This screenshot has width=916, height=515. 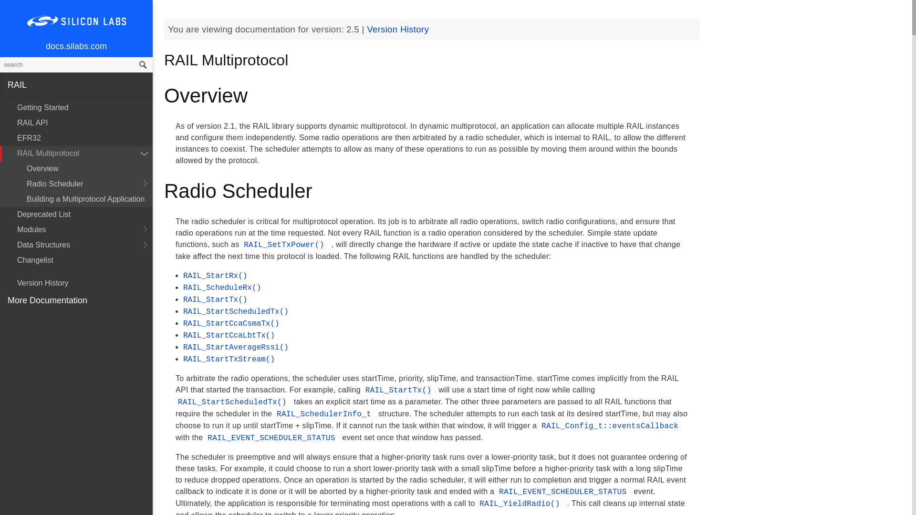 What do you see at coordinates (76, 184) in the screenshot?
I see `Radio Scheduler` at bounding box center [76, 184].